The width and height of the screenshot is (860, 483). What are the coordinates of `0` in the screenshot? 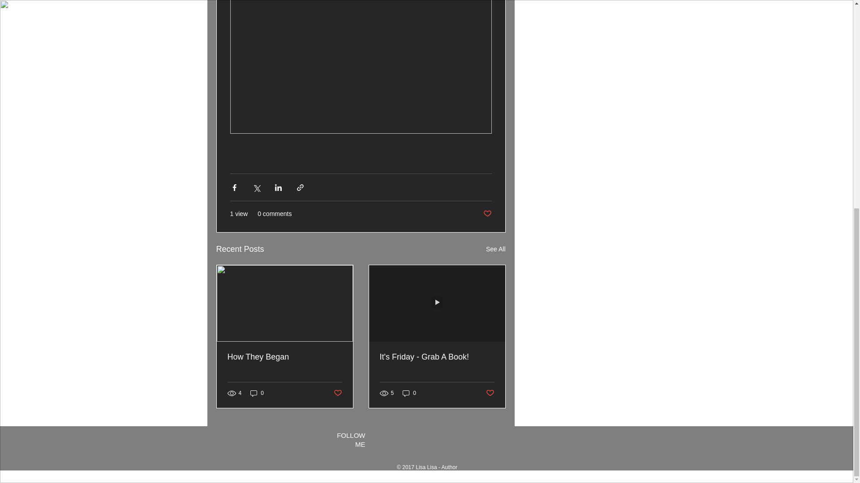 It's located at (409, 393).